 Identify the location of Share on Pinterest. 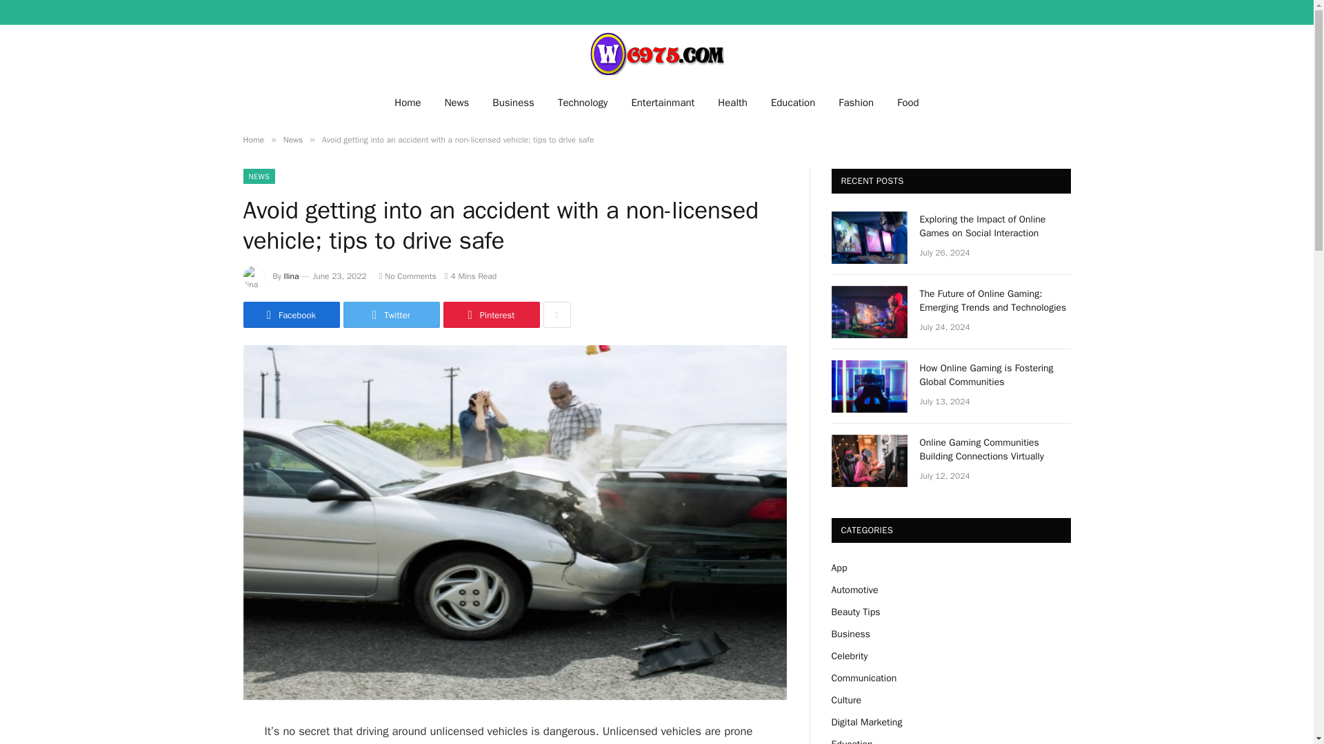
(490, 315).